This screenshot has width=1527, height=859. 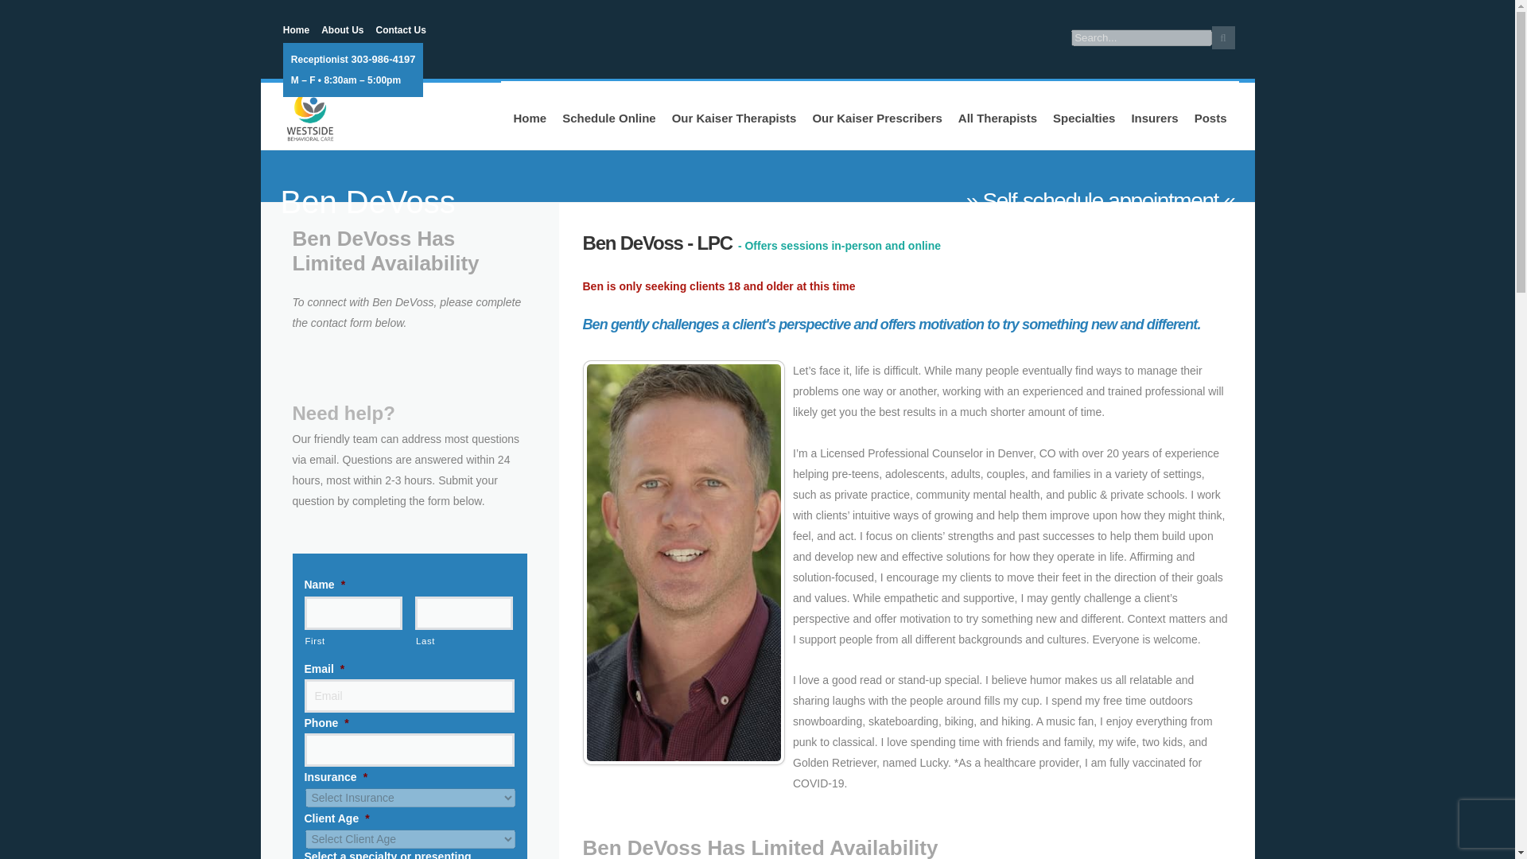 I want to click on Contact Us, so click(x=401, y=30).